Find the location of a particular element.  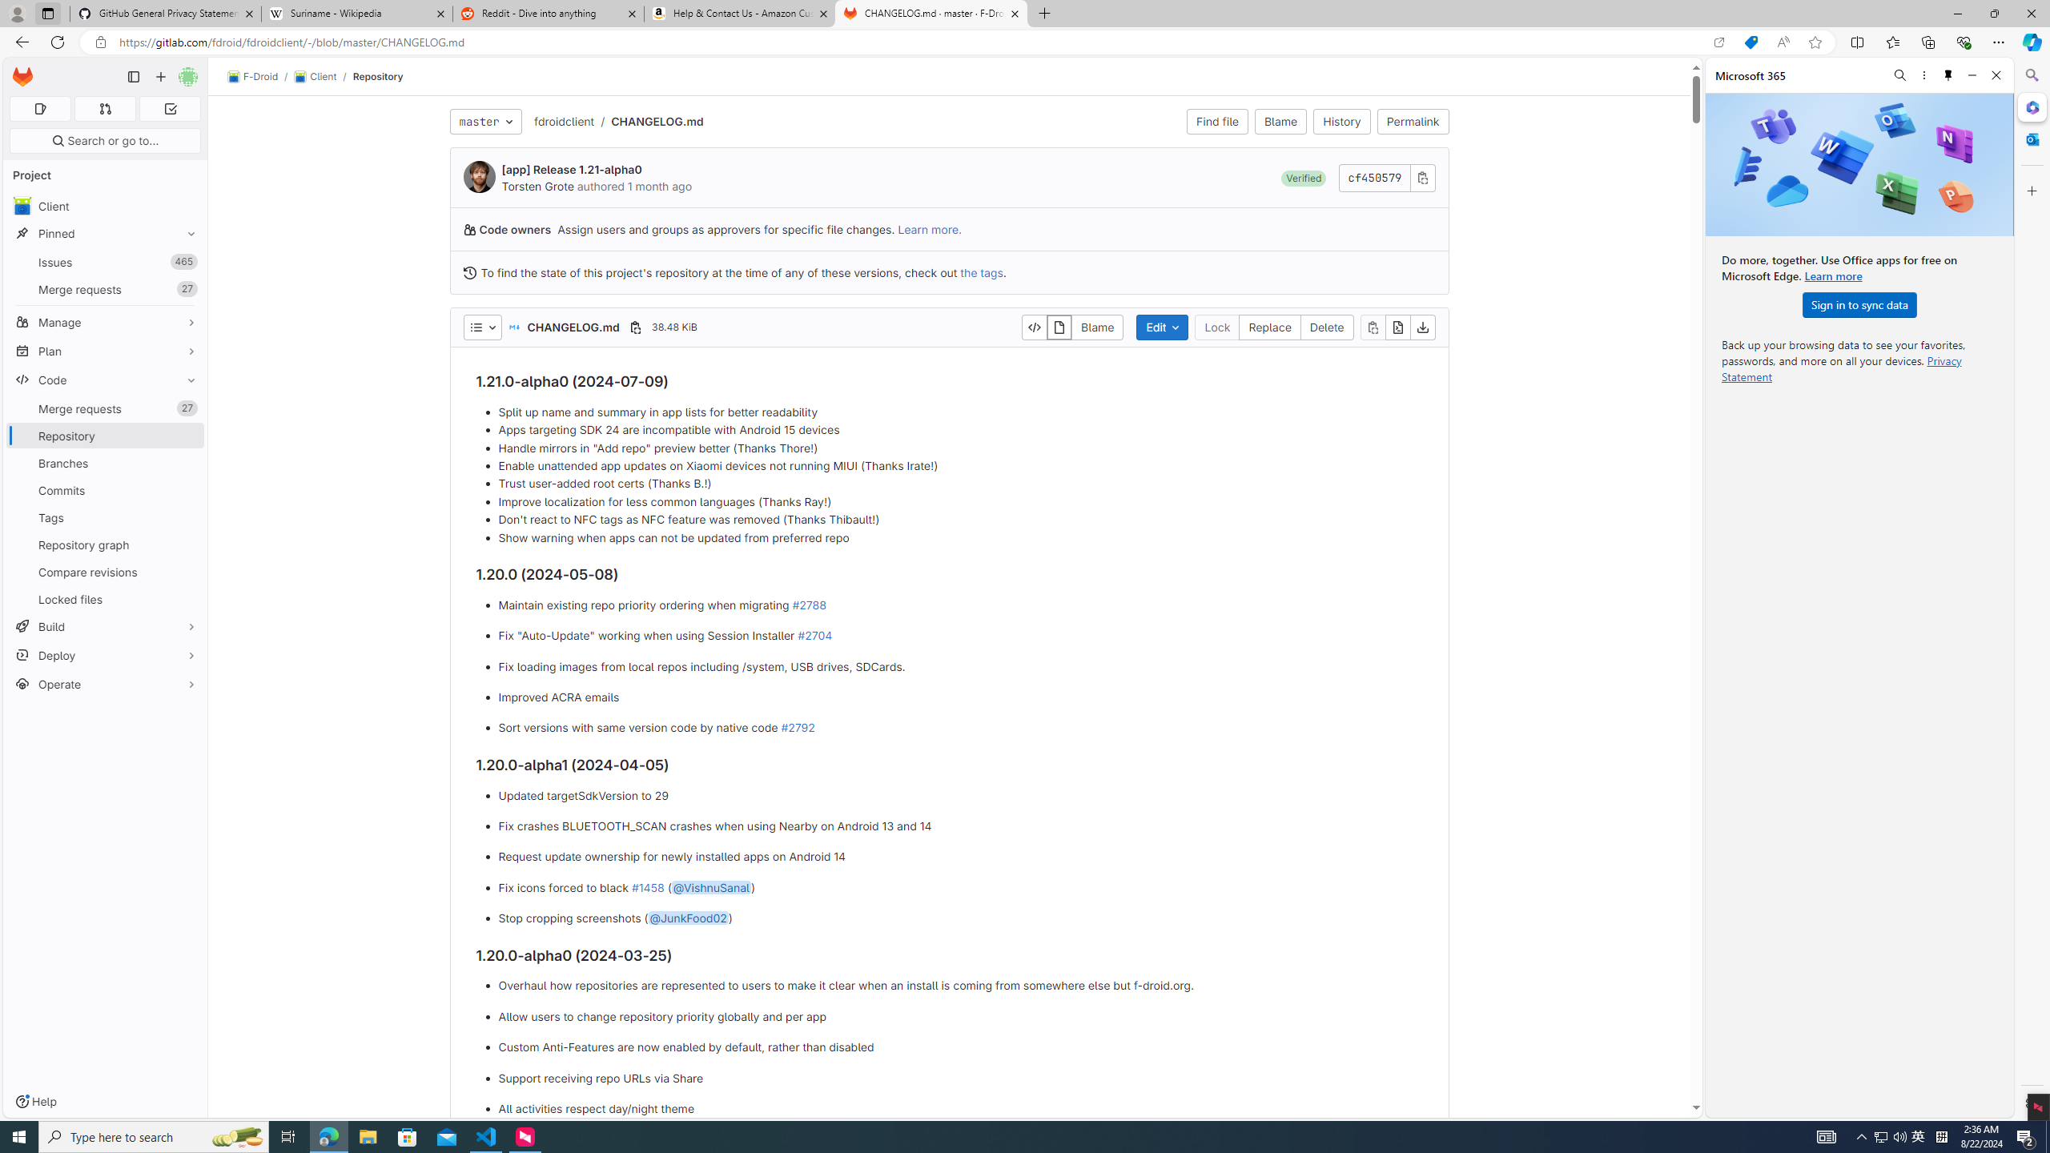

Pin Branches is located at coordinates (187, 463).